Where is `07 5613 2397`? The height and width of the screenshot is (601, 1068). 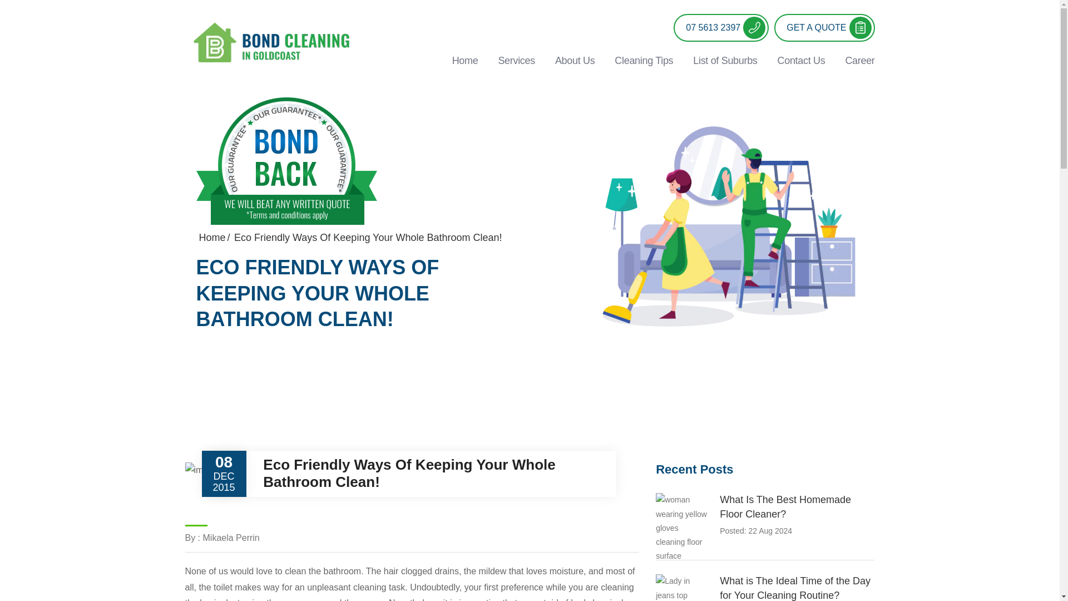 07 5613 2397 is located at coordinates (721, 27).